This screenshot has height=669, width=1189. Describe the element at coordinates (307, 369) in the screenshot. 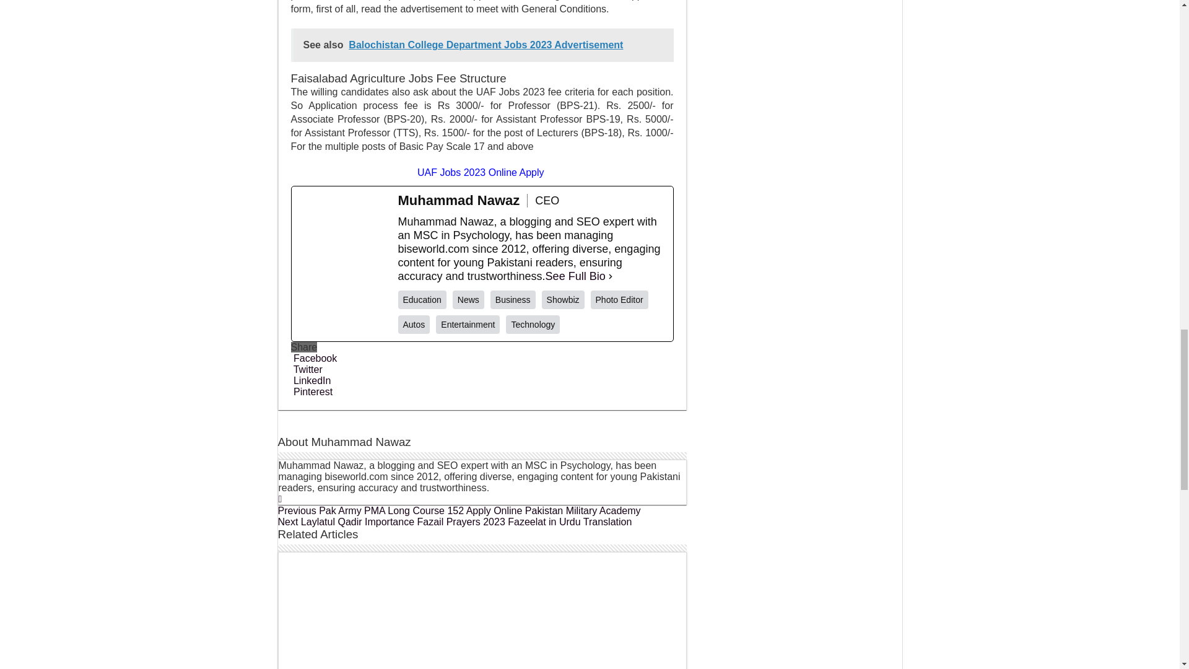

I see `Twitter` at that location.